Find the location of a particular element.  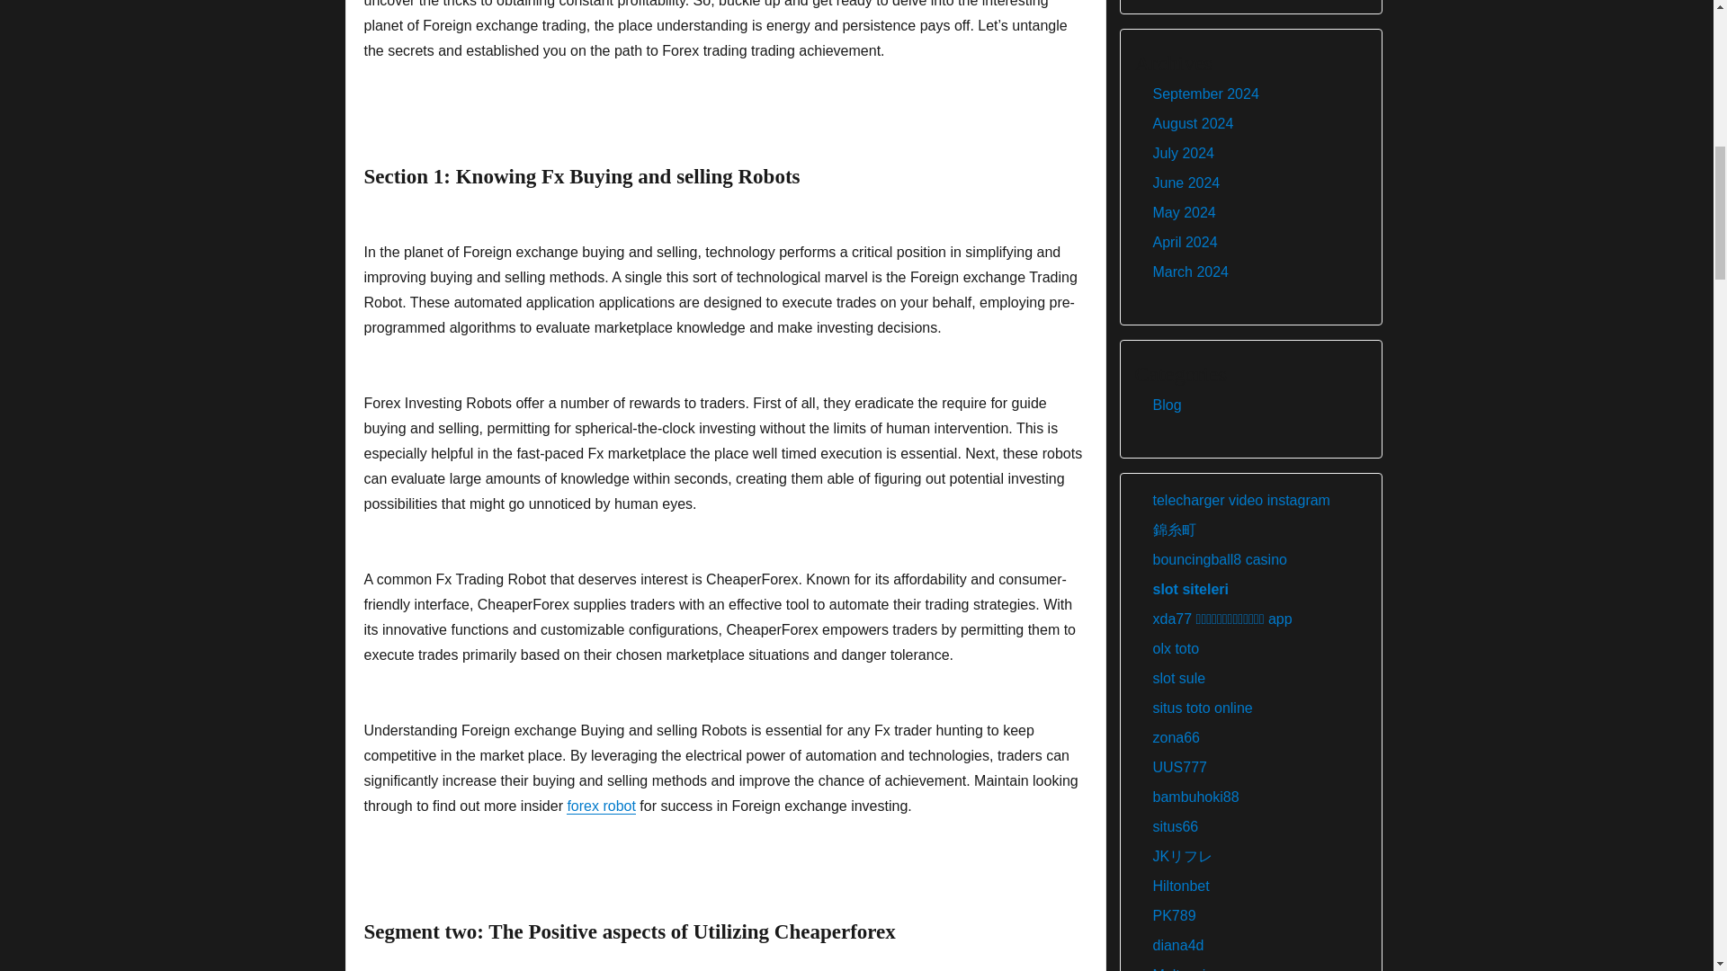

zona66 is located at coordinates (1177, 737).